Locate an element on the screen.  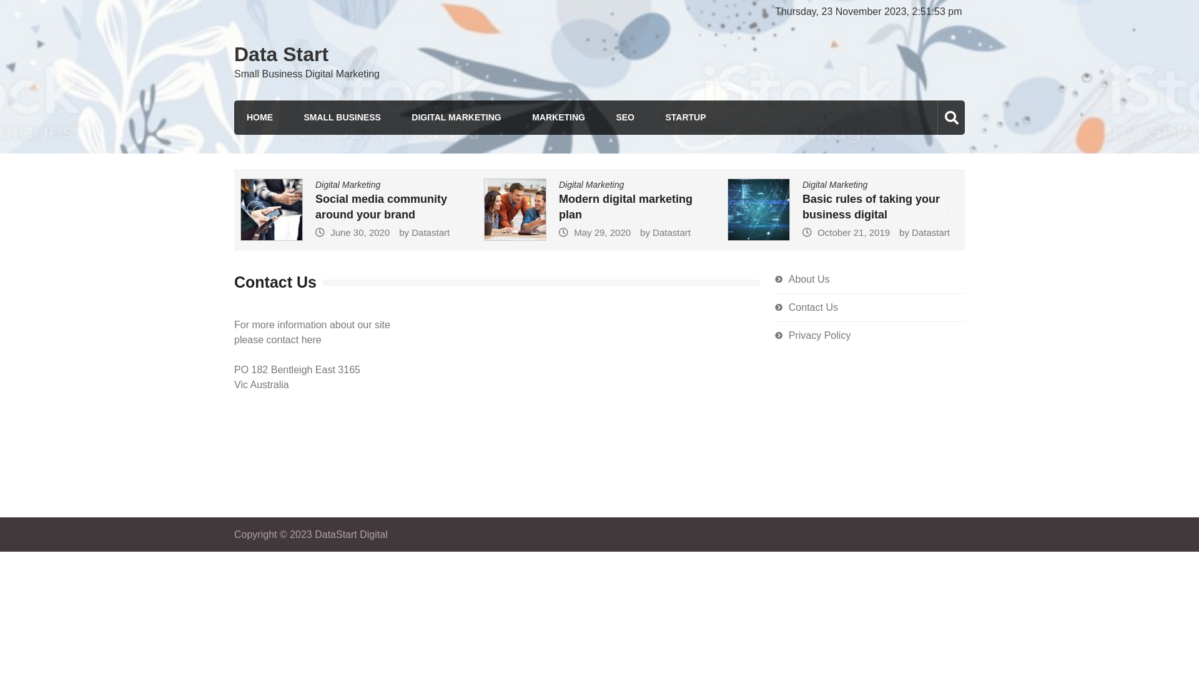
Digital Marketing is located at coordinates (477, 185).